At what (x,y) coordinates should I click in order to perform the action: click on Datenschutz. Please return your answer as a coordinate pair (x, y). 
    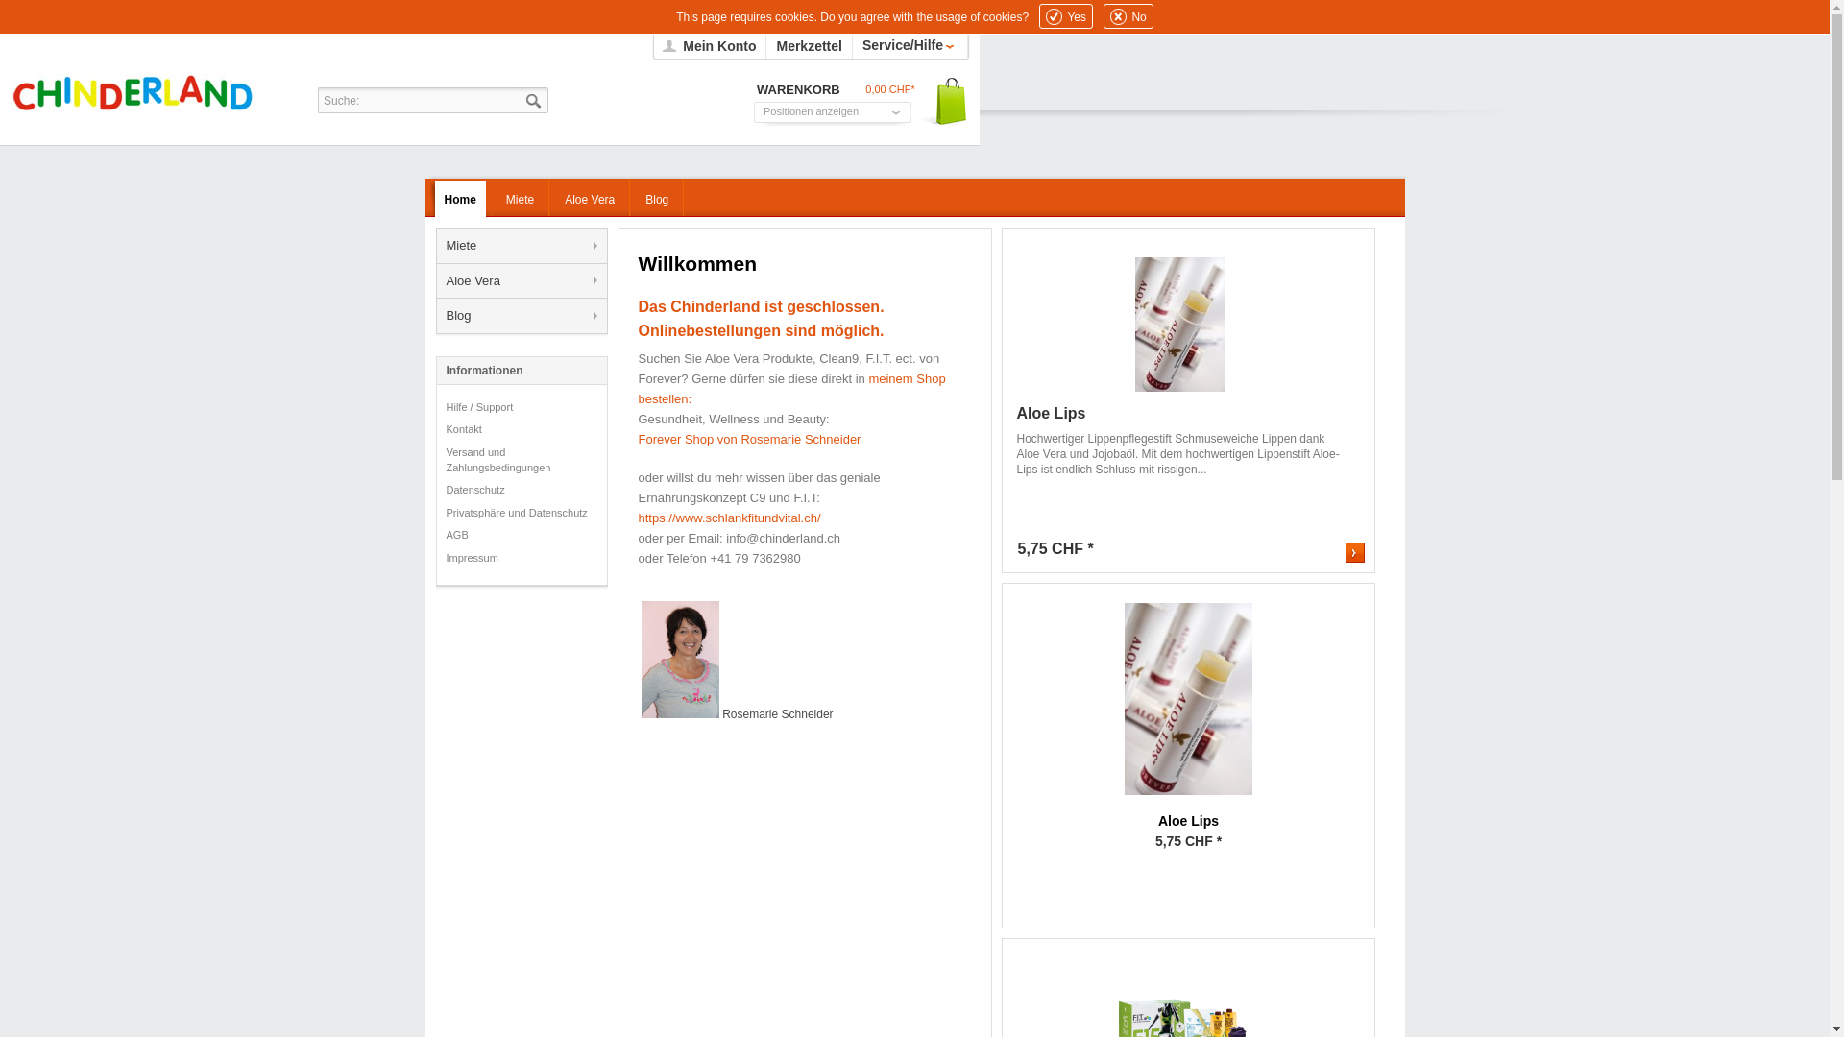
    Looking at the image, I should click on (521, 491).